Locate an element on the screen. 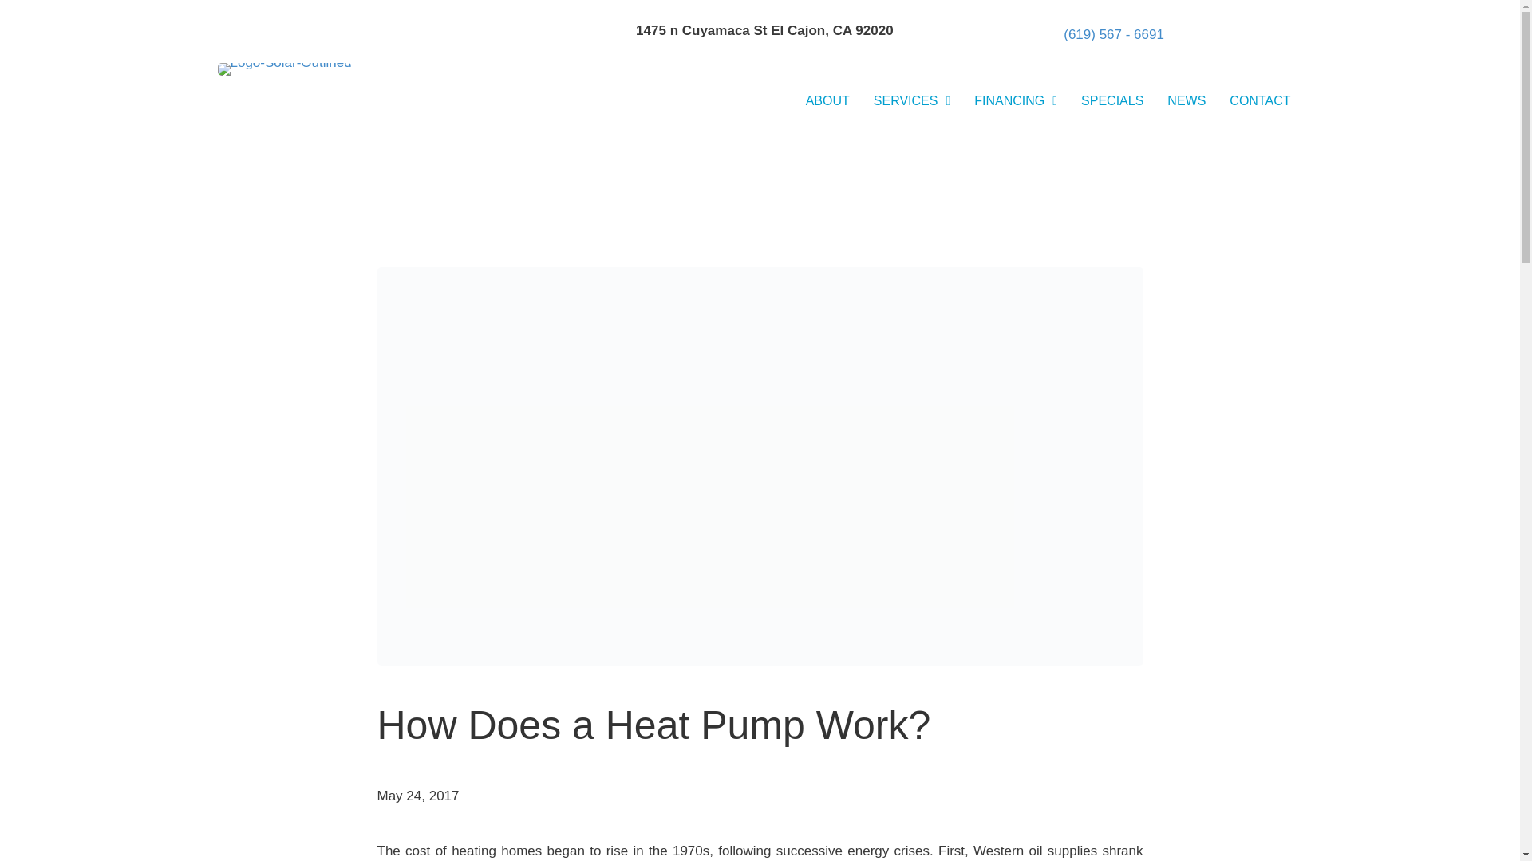 The image size is (1532, 861). ABOUT is located at coordinates (828, 100).